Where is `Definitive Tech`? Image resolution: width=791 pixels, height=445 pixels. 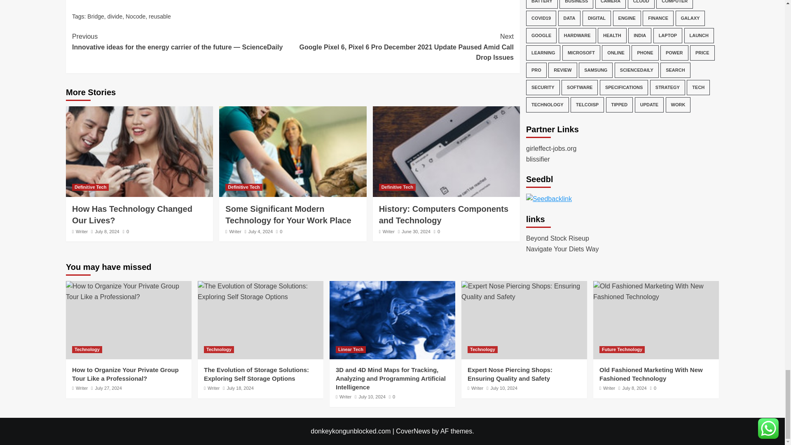
Definitive Tech is located at coordinates (90, 187).